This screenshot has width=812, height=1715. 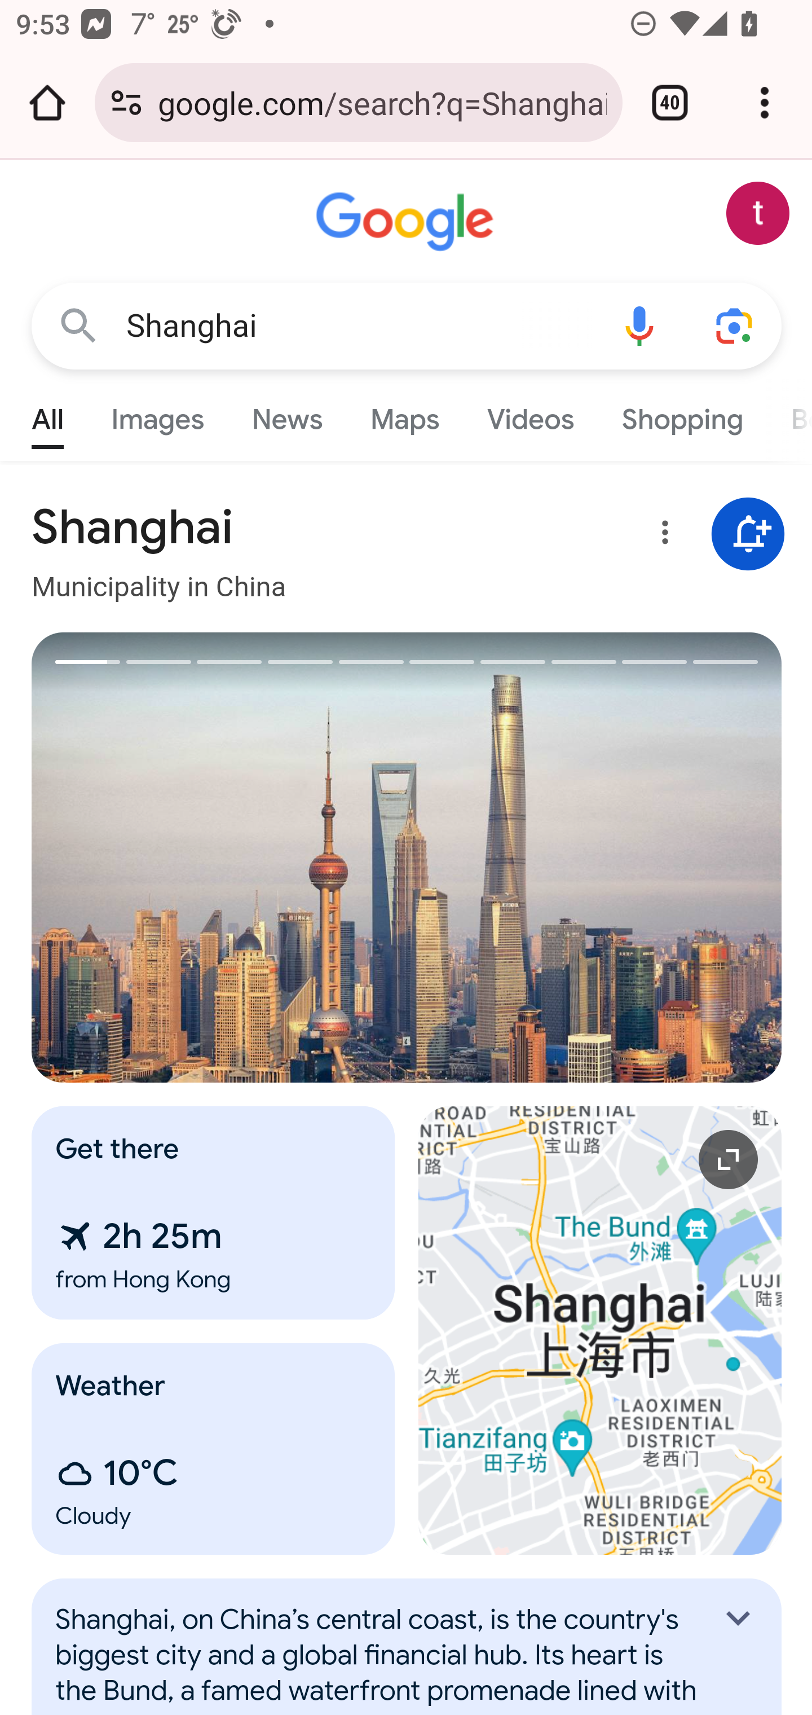 I want to click on Shopping, so click(x=681, y=414).